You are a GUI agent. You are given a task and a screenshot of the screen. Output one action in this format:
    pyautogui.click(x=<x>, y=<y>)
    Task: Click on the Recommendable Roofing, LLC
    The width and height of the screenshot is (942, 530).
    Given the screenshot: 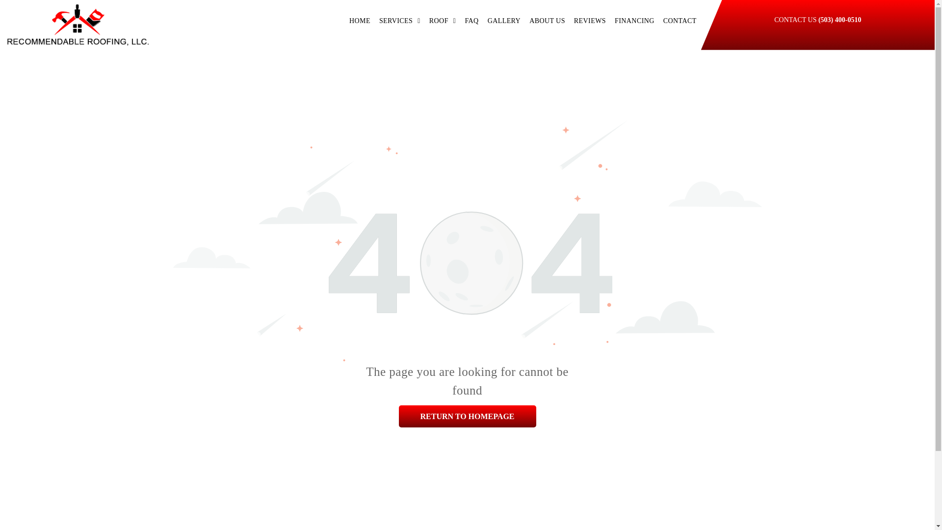 What is the action you would take?
    pyautogui.click(x=78, y=25)
    